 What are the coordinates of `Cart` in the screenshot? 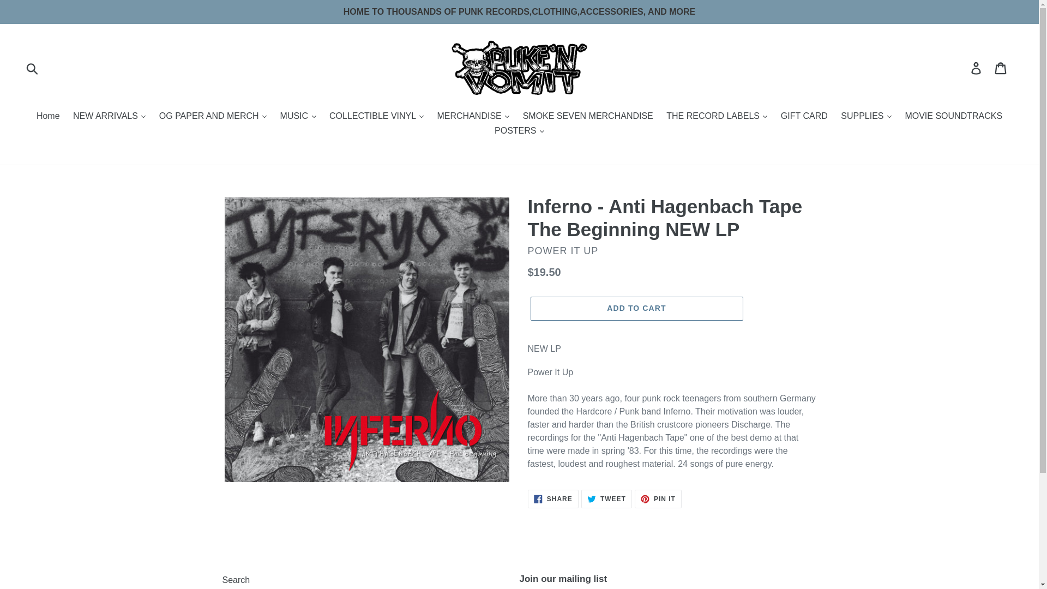 It's located at (1001, 68).